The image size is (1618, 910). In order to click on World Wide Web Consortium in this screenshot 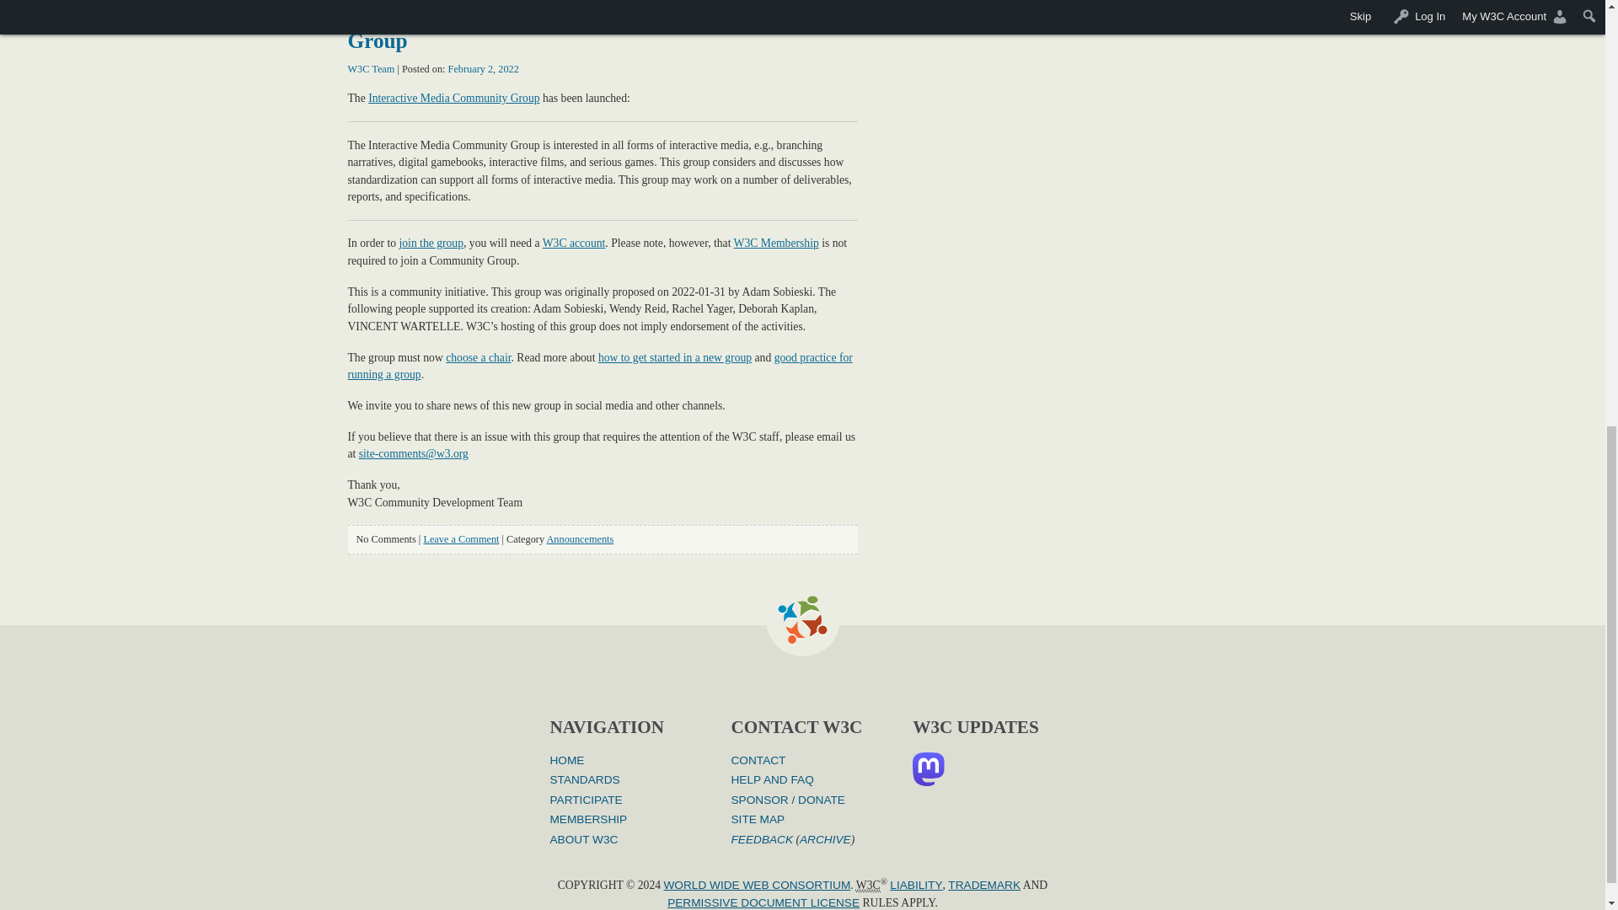, I will do `click(868, 886)`.